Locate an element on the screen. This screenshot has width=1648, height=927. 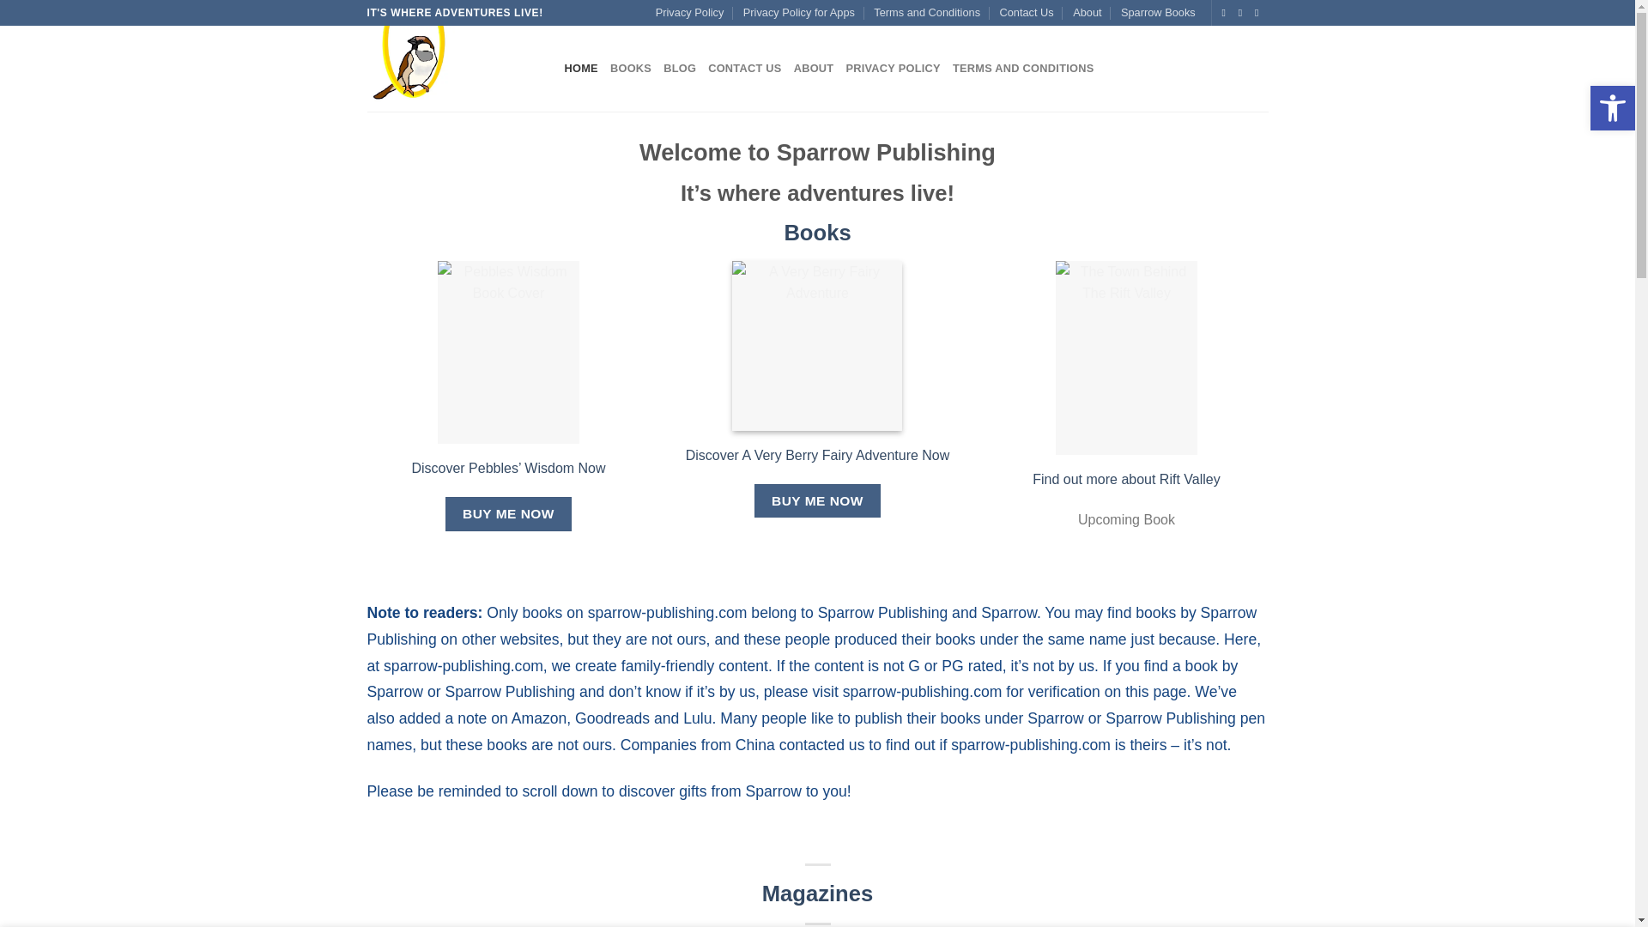
Follow on Pinterest is located at coordinates (1244, 12).